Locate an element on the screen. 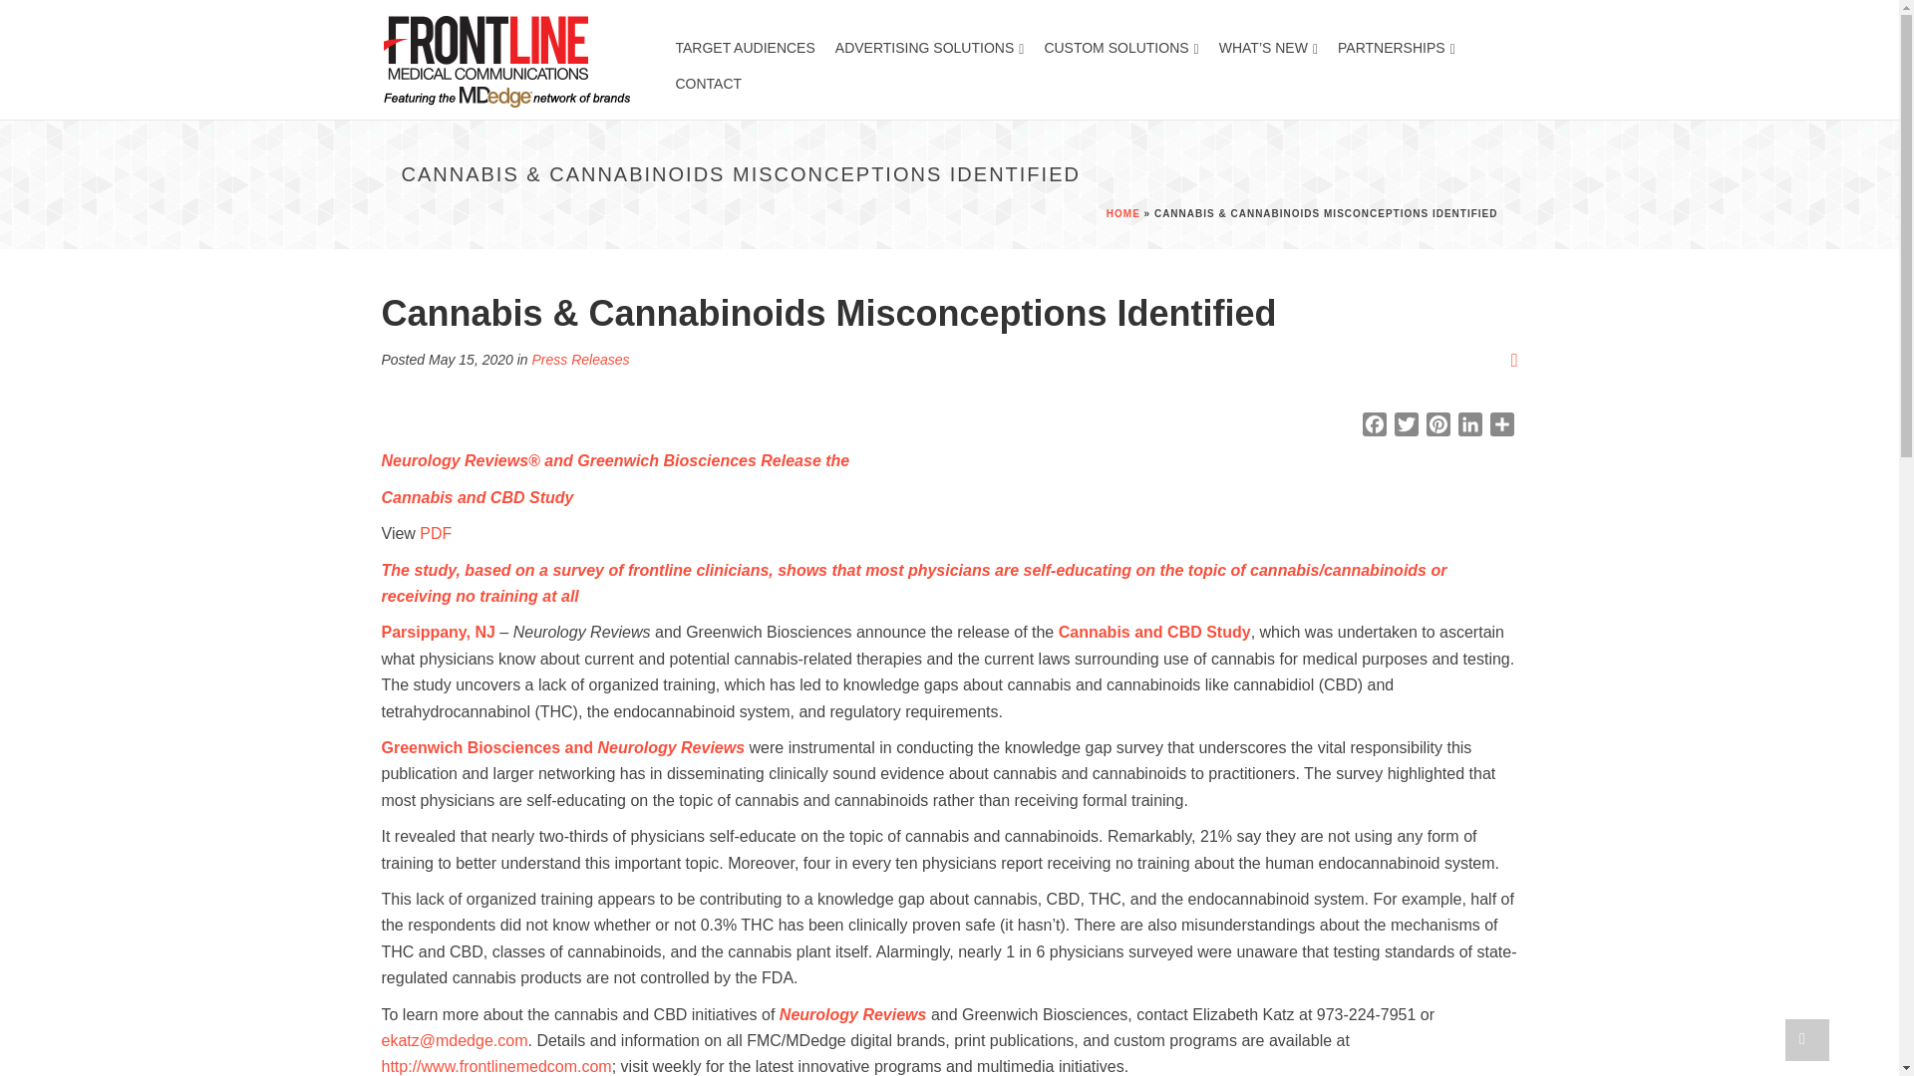  TARGET AUDIENCES is located at coordinates (746, 42).